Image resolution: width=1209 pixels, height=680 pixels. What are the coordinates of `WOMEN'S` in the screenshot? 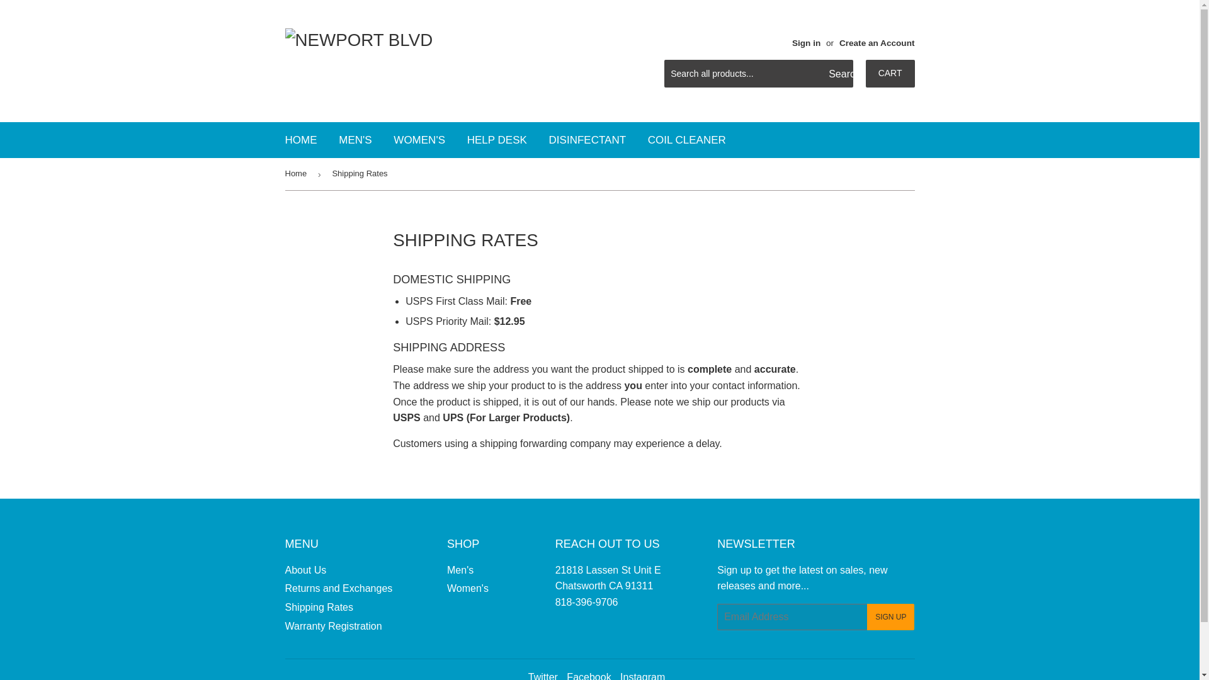 It's located at (419, 140).